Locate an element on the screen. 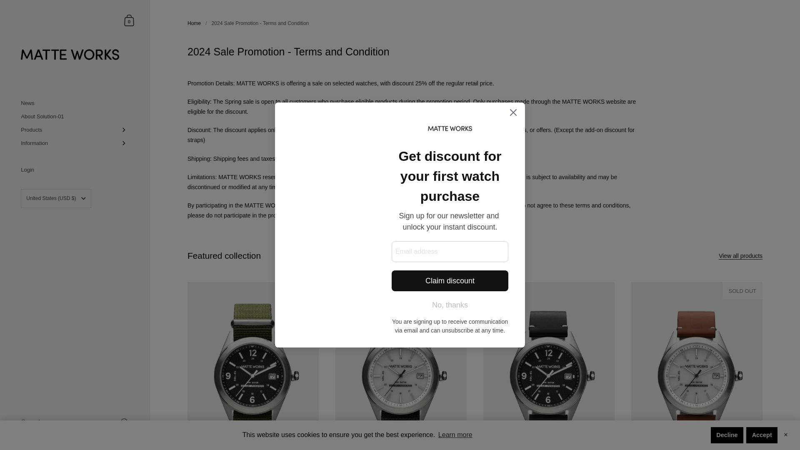  Accept is located at coordinates (75, 116).